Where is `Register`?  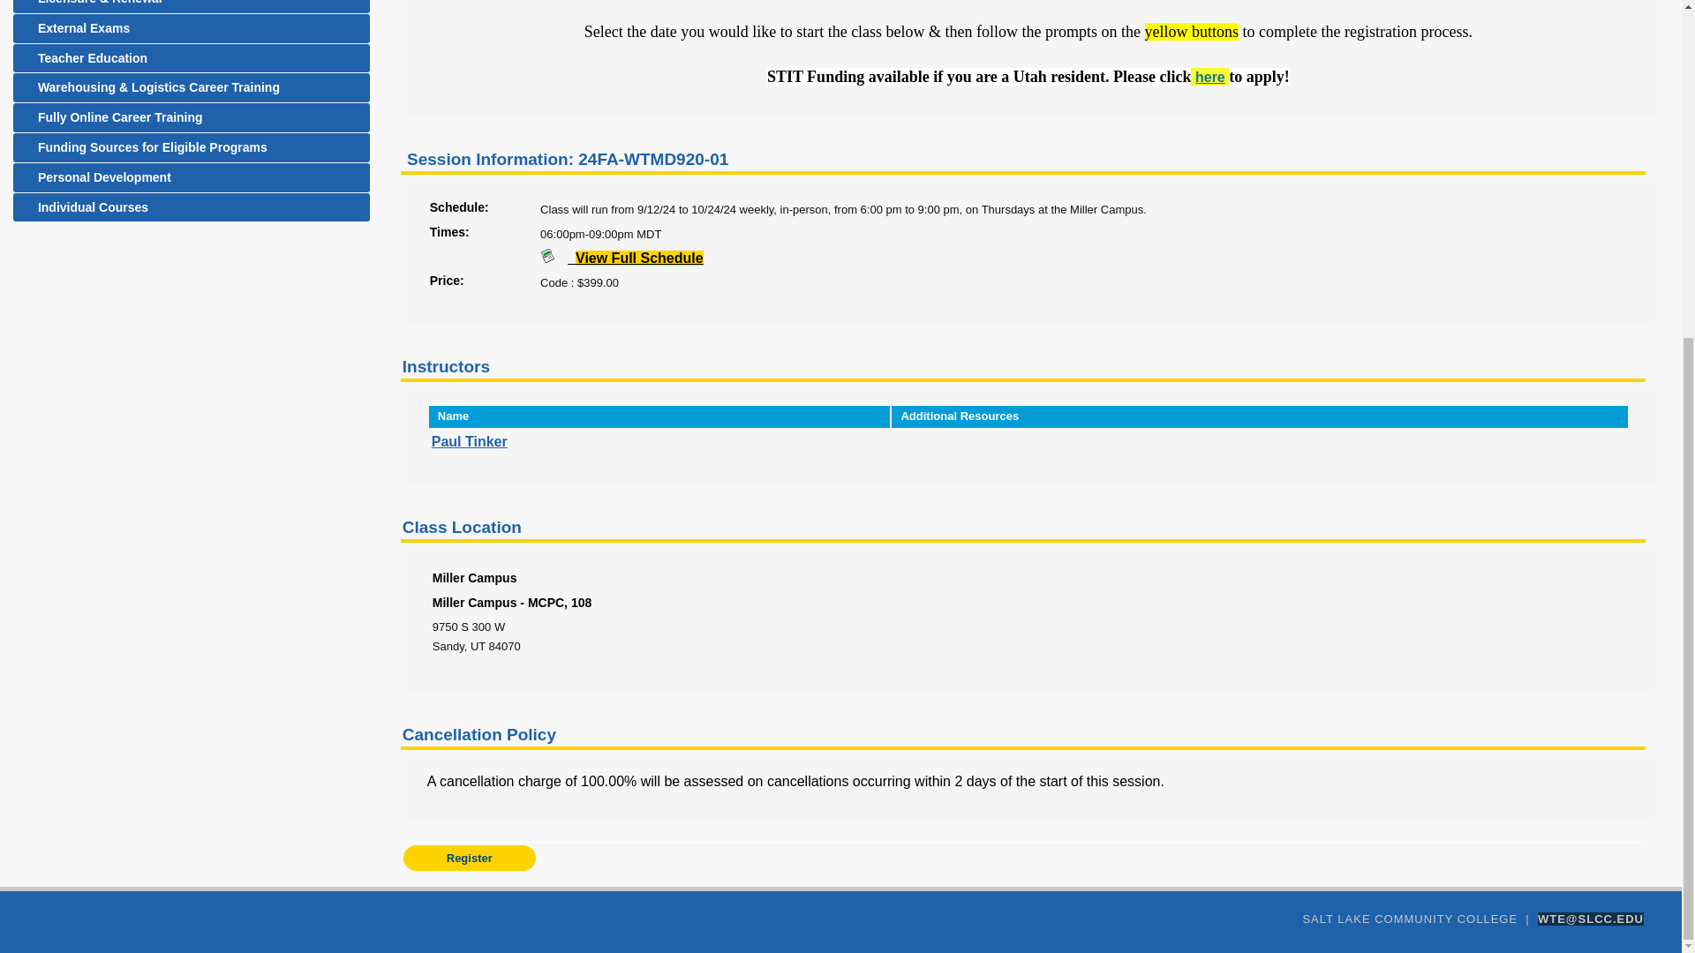 Register is located at coordinates (469, 858).